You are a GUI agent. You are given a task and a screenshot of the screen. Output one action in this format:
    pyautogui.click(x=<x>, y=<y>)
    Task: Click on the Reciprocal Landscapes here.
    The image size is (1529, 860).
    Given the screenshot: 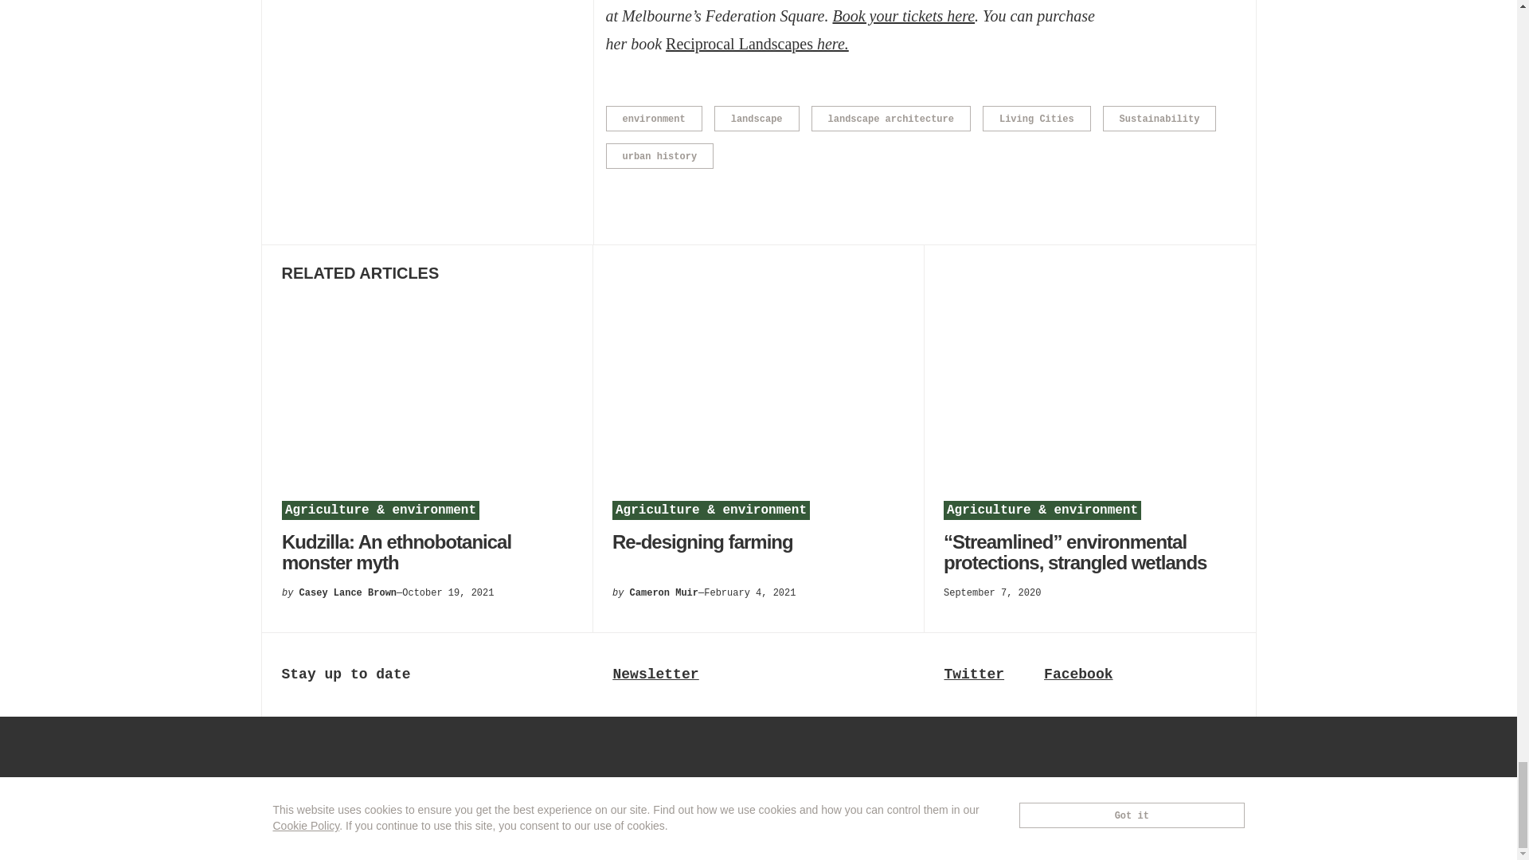 What is the action you would take?
    pyautogui.click(x=757, y=43)
    